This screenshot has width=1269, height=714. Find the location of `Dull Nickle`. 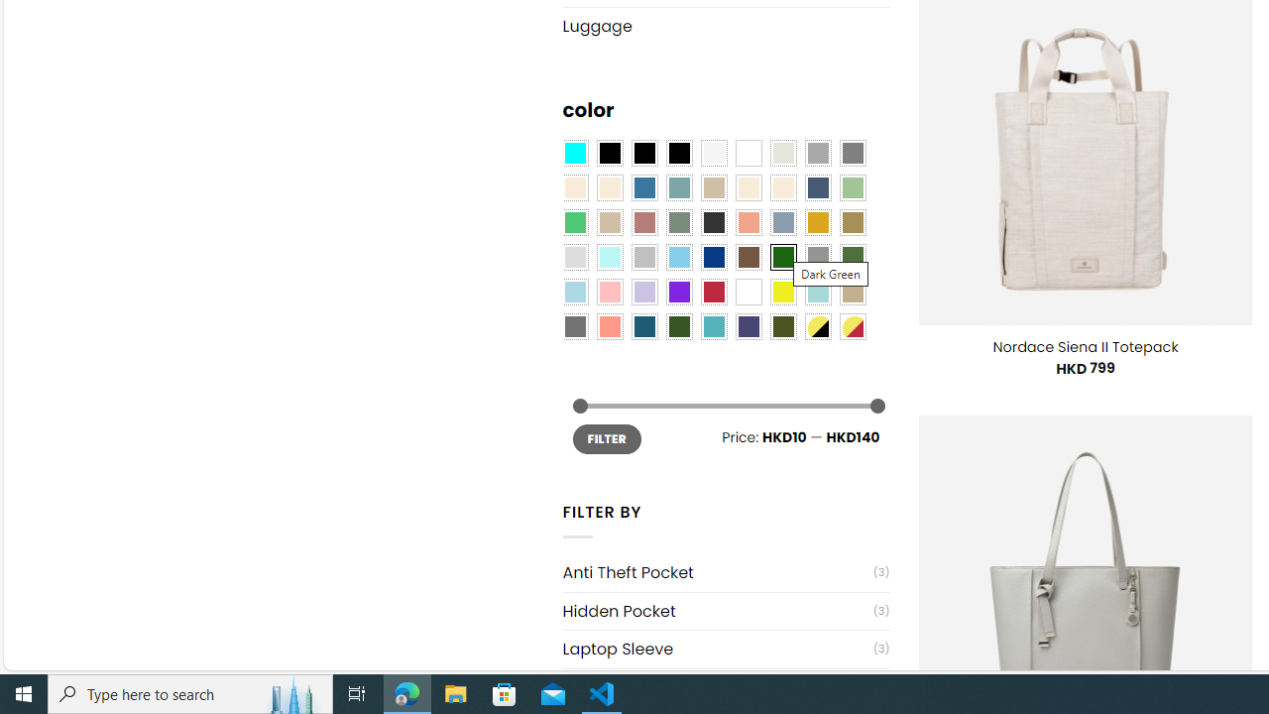

Dull Nickle is located at coordinates (575, 326).